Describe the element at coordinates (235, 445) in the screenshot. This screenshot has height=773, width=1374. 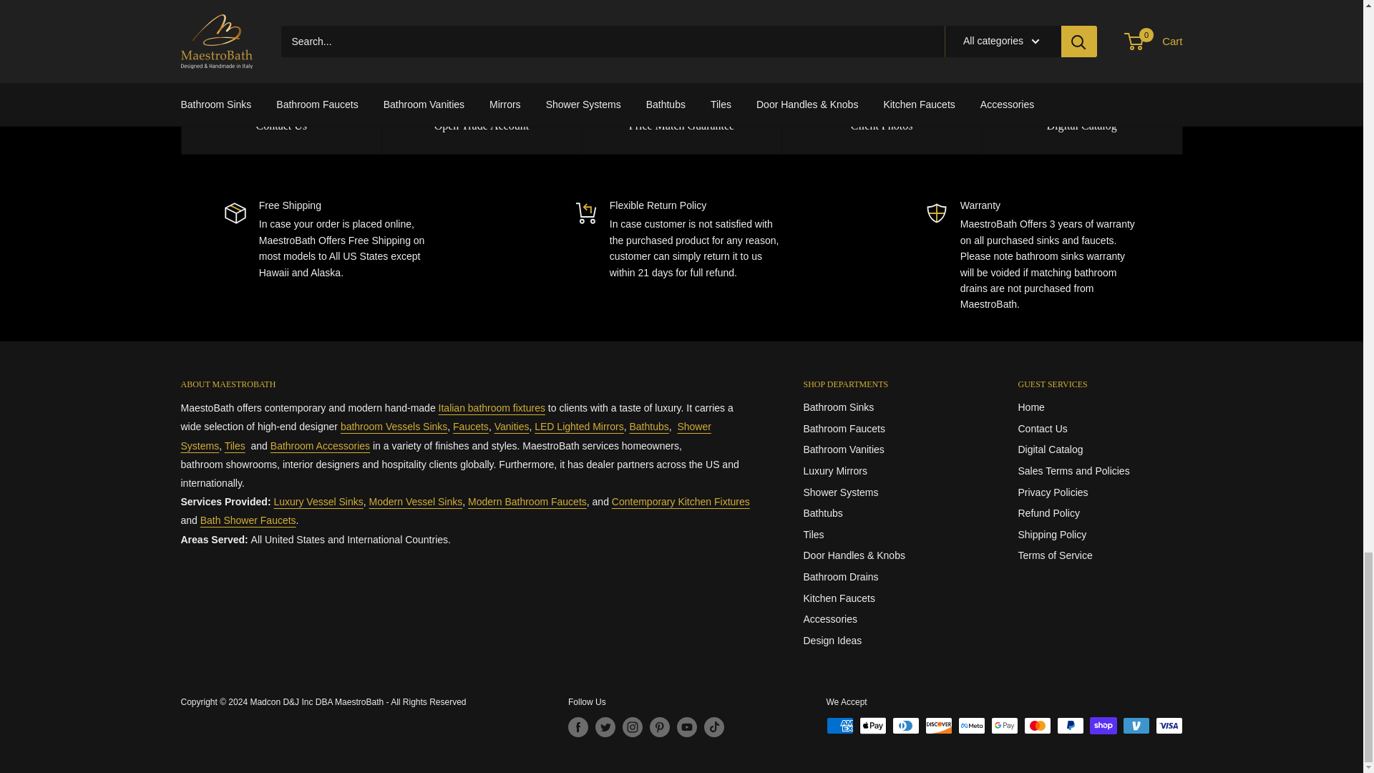
I see `Tiles` at that location.